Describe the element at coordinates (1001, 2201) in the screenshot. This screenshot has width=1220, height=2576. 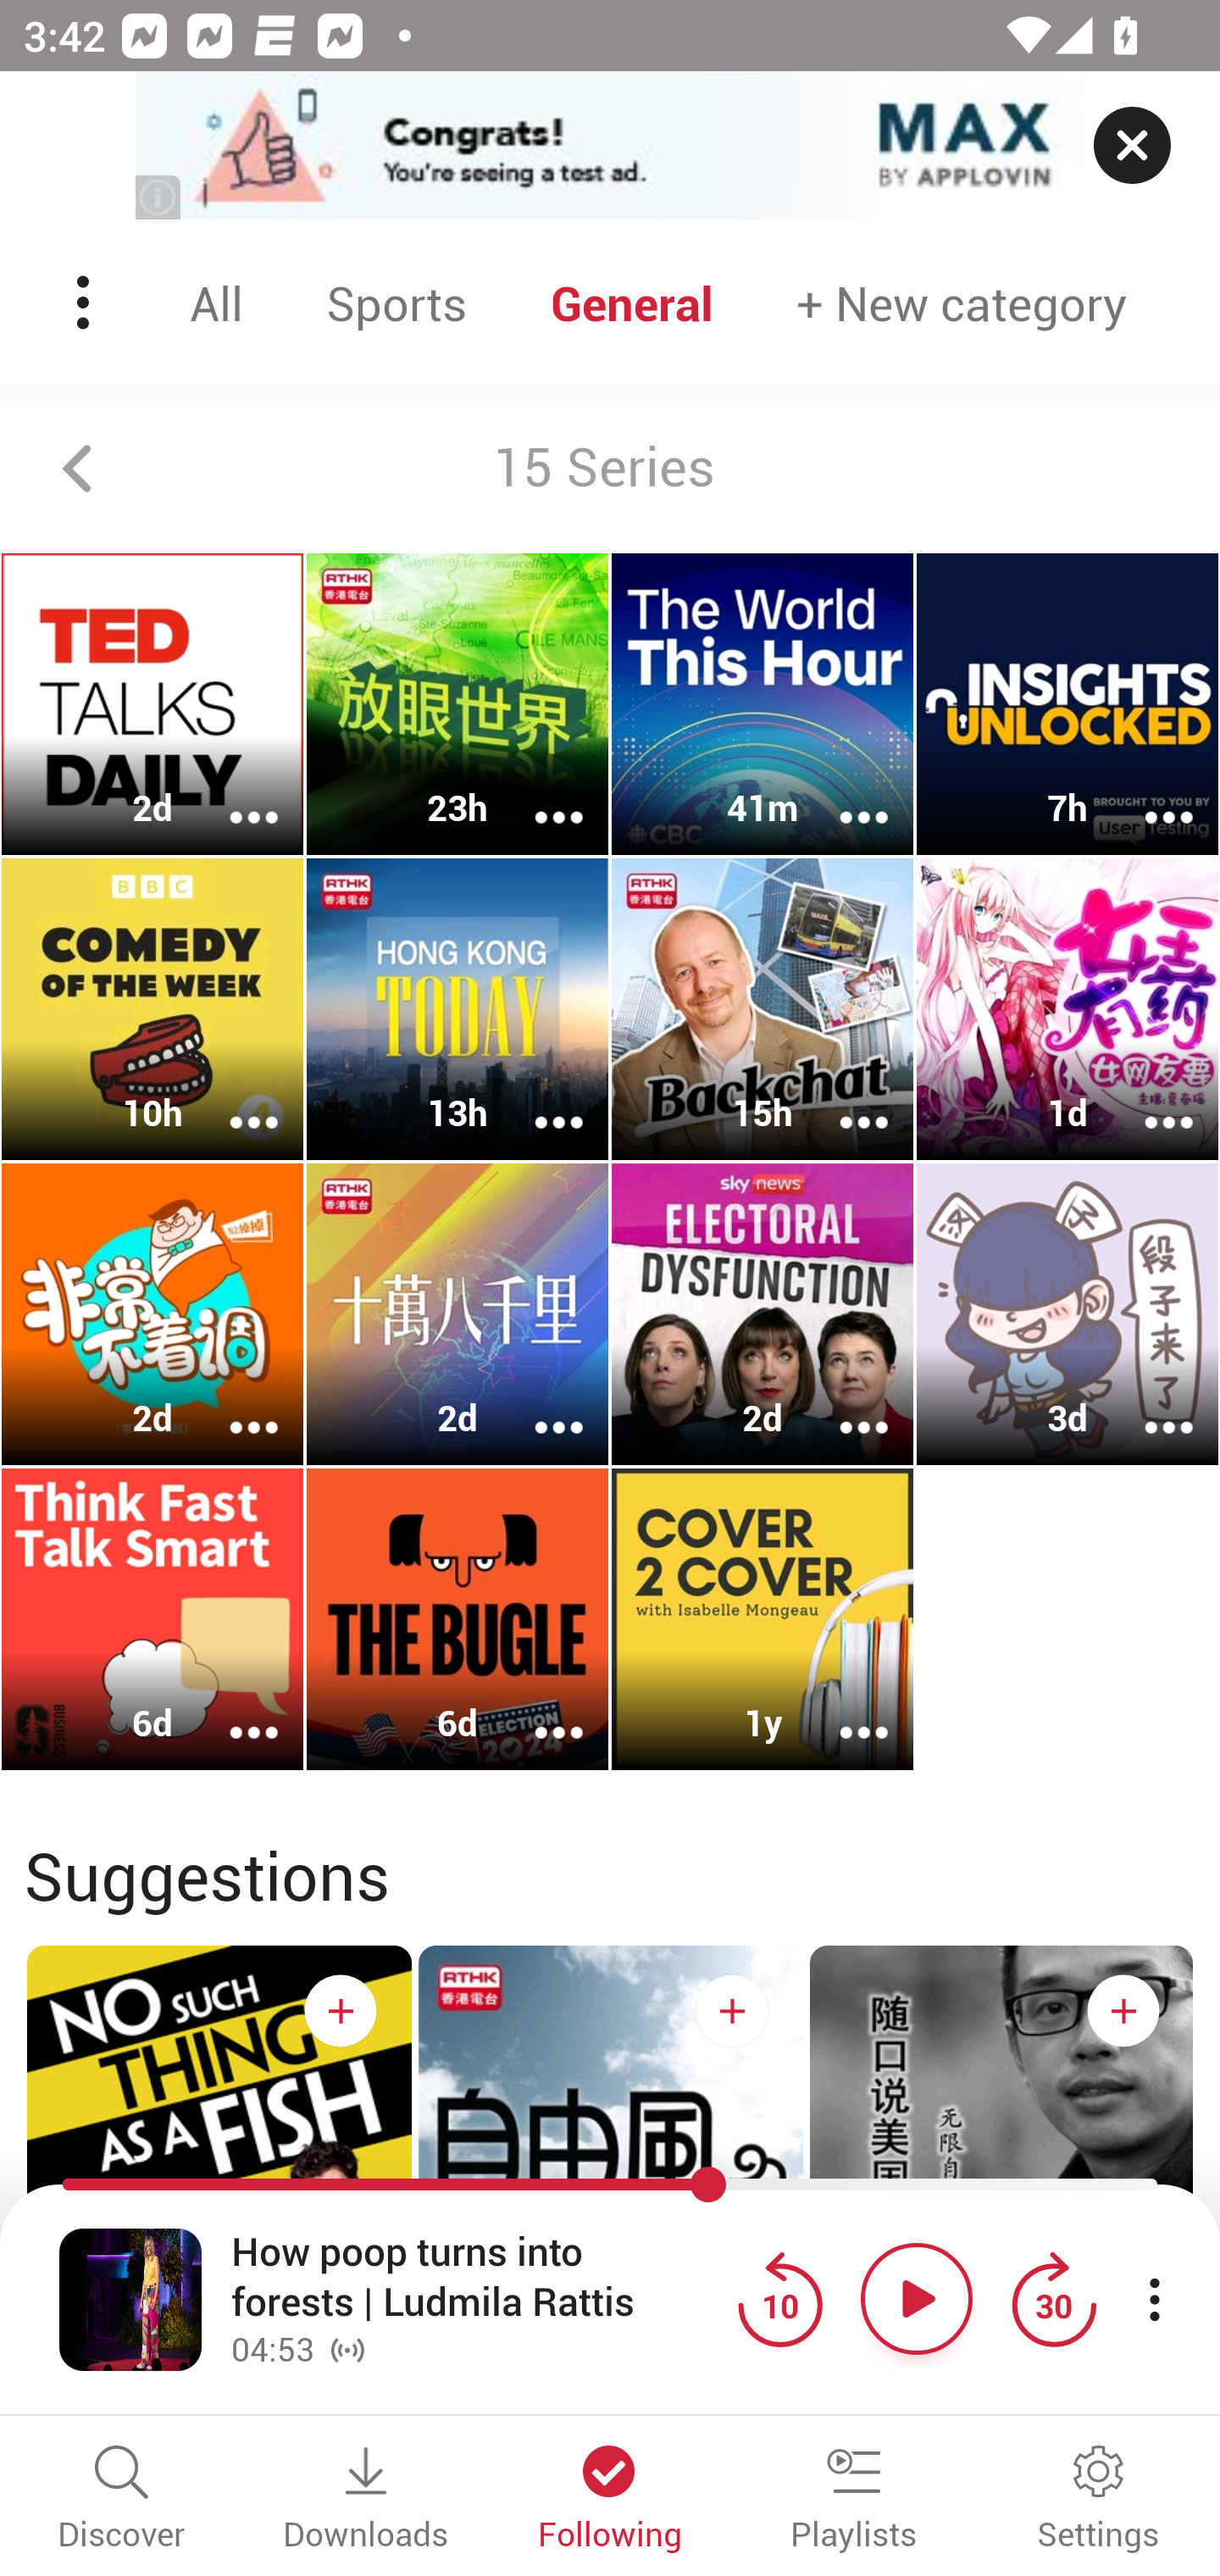
I see `随口说美国 随口说美国 Subscribe button` at that location.